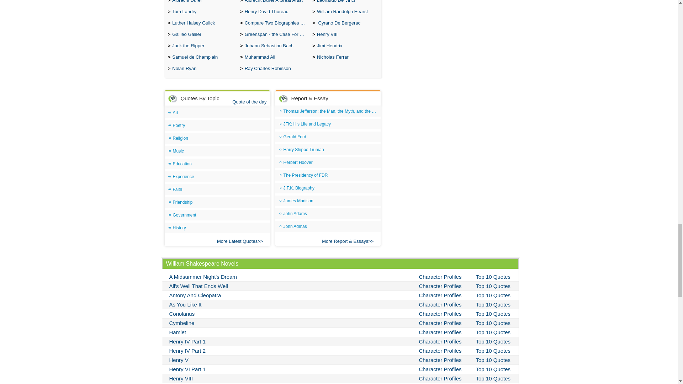  I want to click on Quotes on Poet and Poetry, so click(217, 126).